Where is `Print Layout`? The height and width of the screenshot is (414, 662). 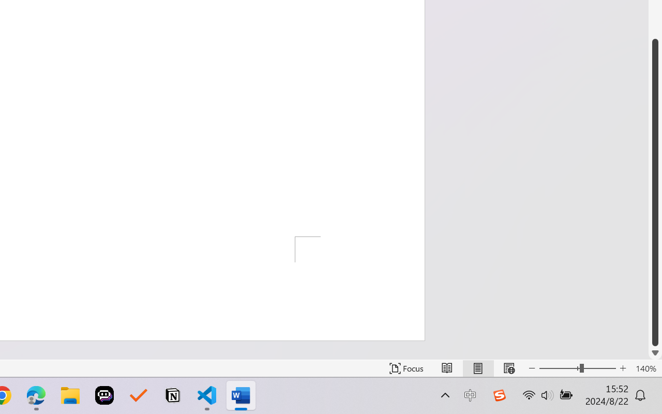
Print Layout is located at coordinates (478, 368).